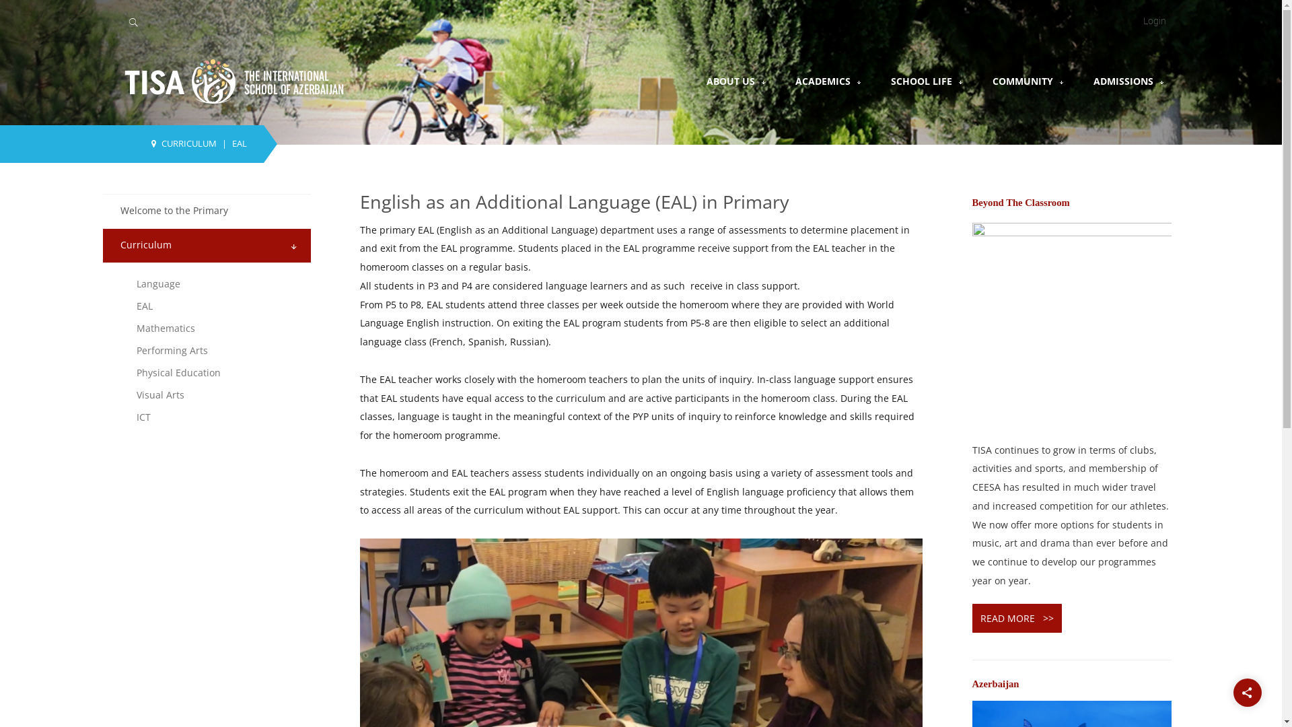  What do you see at coordinates (218, 417) in the screenshot?
I see `ICT` at bounding box center [218, 417].